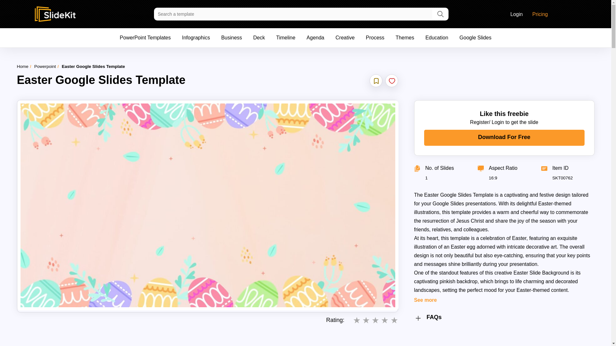 The width and height of the screenshot is (616, 346). What do you see at coordinates (316, 37) in the screenshot?
I see `Agenda` at bounding box center [316, 37].